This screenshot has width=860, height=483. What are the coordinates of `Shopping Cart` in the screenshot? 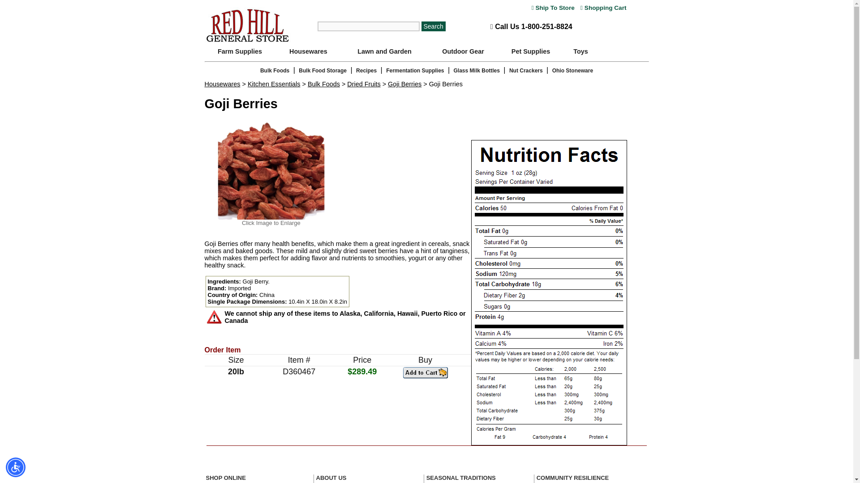 It's located at (603, 7).